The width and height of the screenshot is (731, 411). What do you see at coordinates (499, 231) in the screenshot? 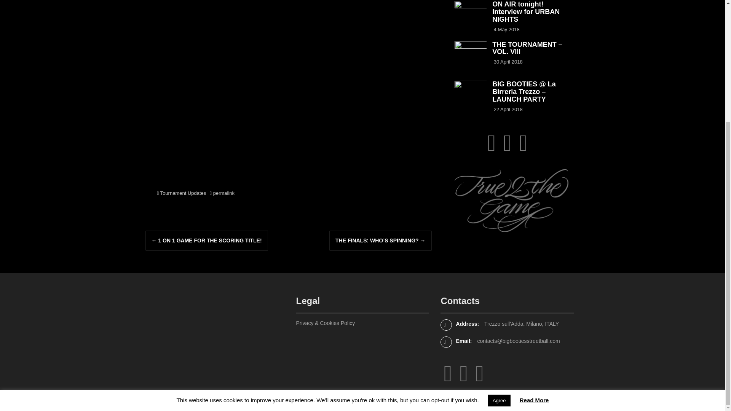
I see `Agree` at bounding box center [499, 231].